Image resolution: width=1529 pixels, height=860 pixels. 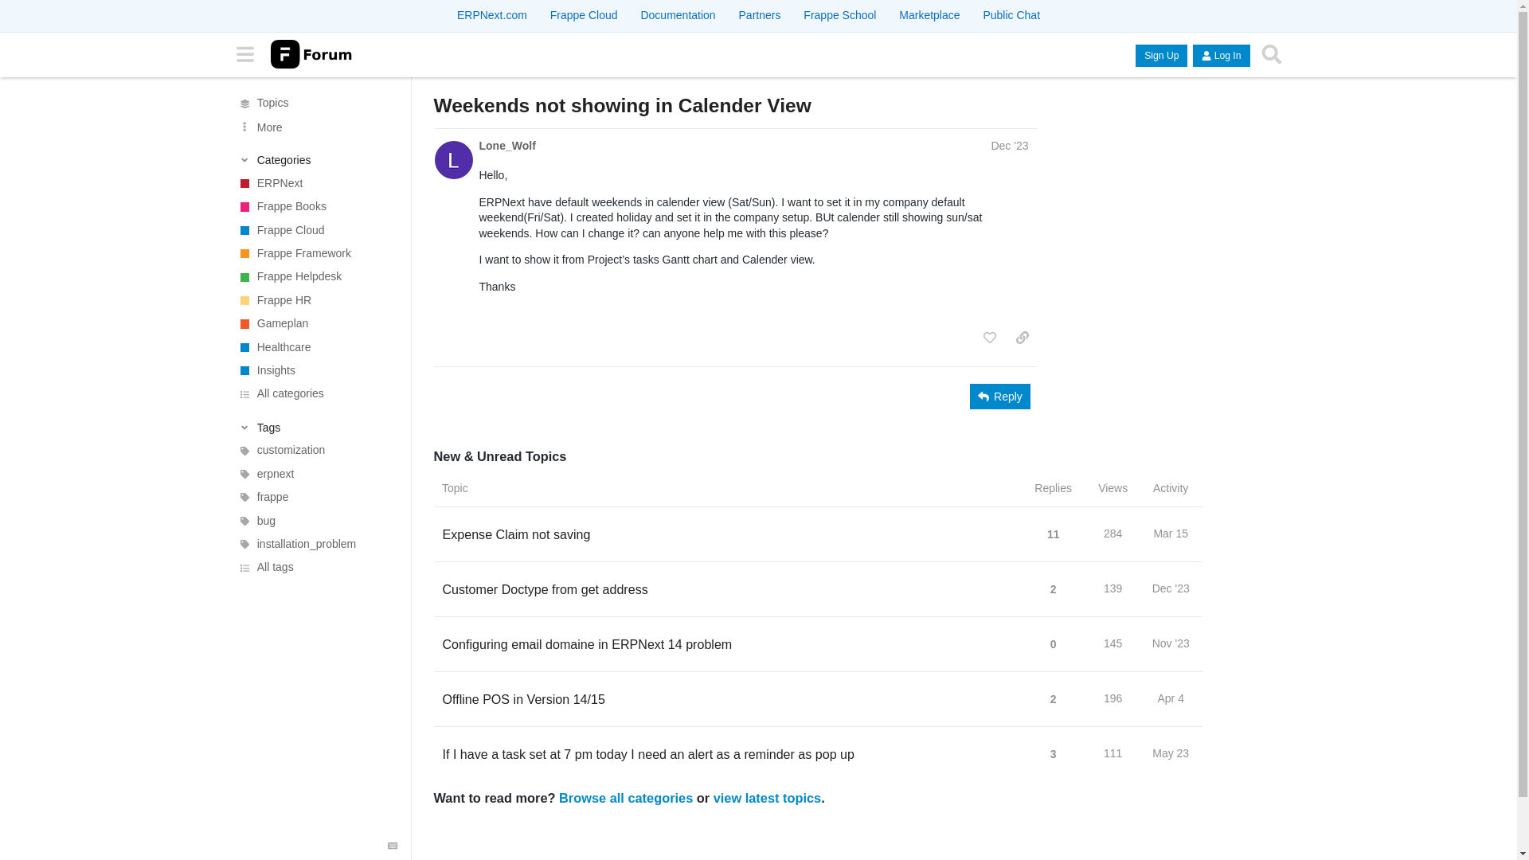 I want to click on Sign Up, so click(x=1161, y=56).